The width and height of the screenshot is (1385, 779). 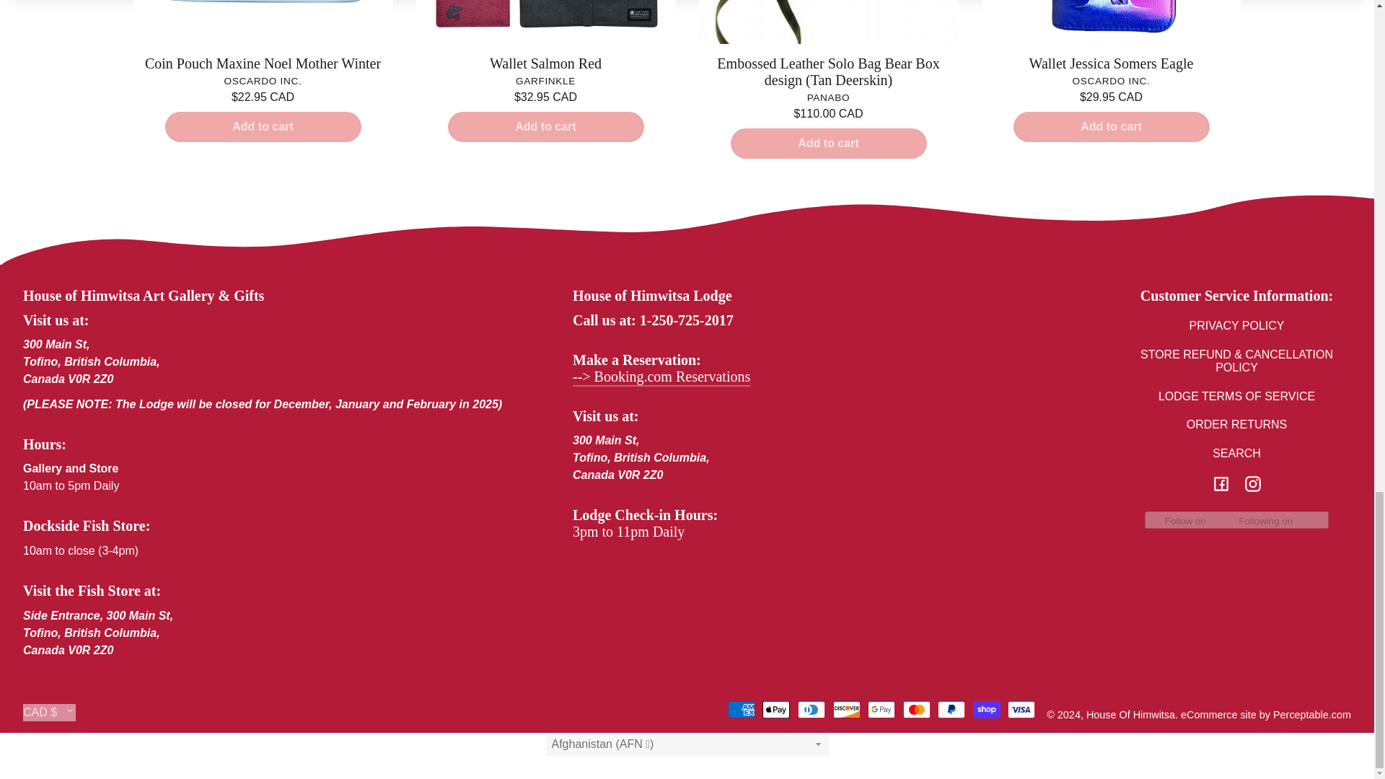 I want to click on Coin Pouch Maxine Noel Mother Winter, so click(x=263, y=63).